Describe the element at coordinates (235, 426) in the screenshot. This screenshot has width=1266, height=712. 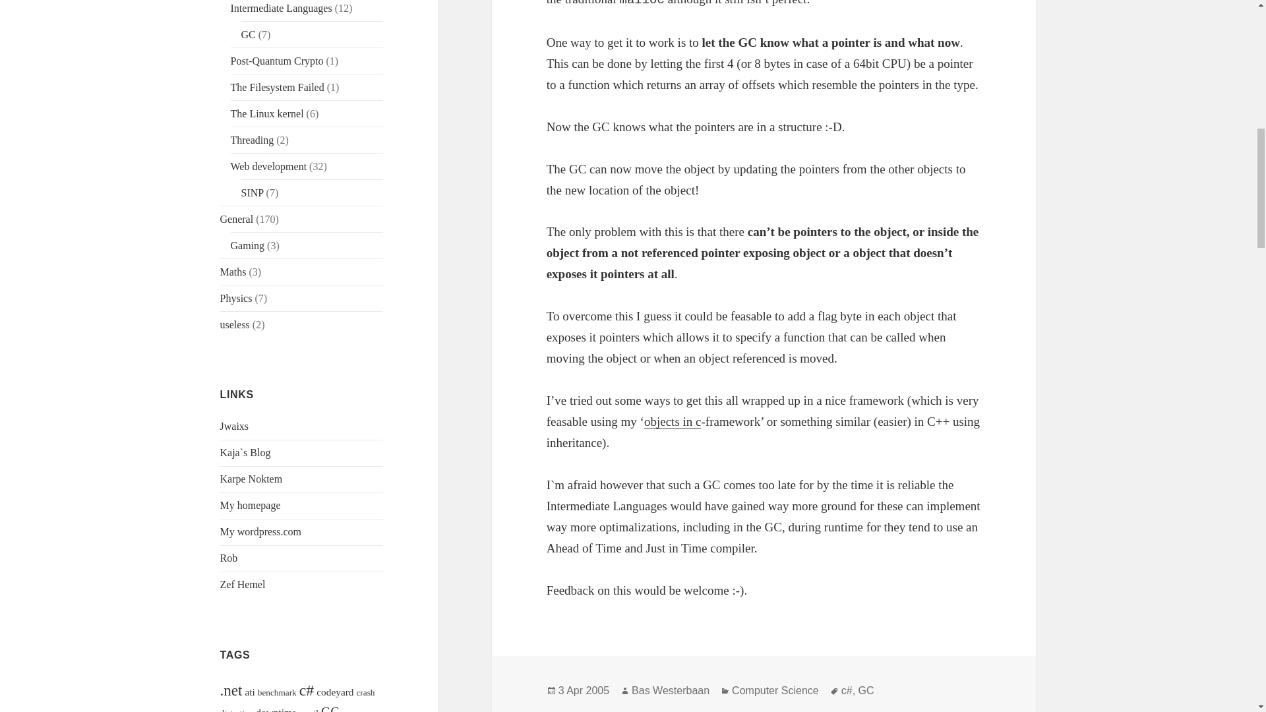
I see `Jwaixs` at that location.